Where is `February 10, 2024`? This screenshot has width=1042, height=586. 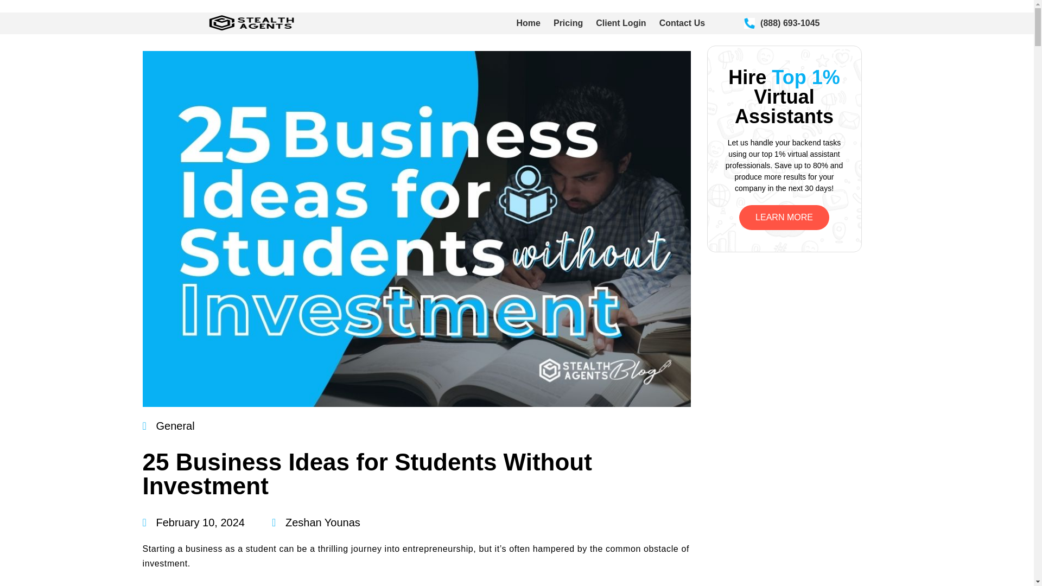
February 10, 2024 is located at coordinates (193, 523).